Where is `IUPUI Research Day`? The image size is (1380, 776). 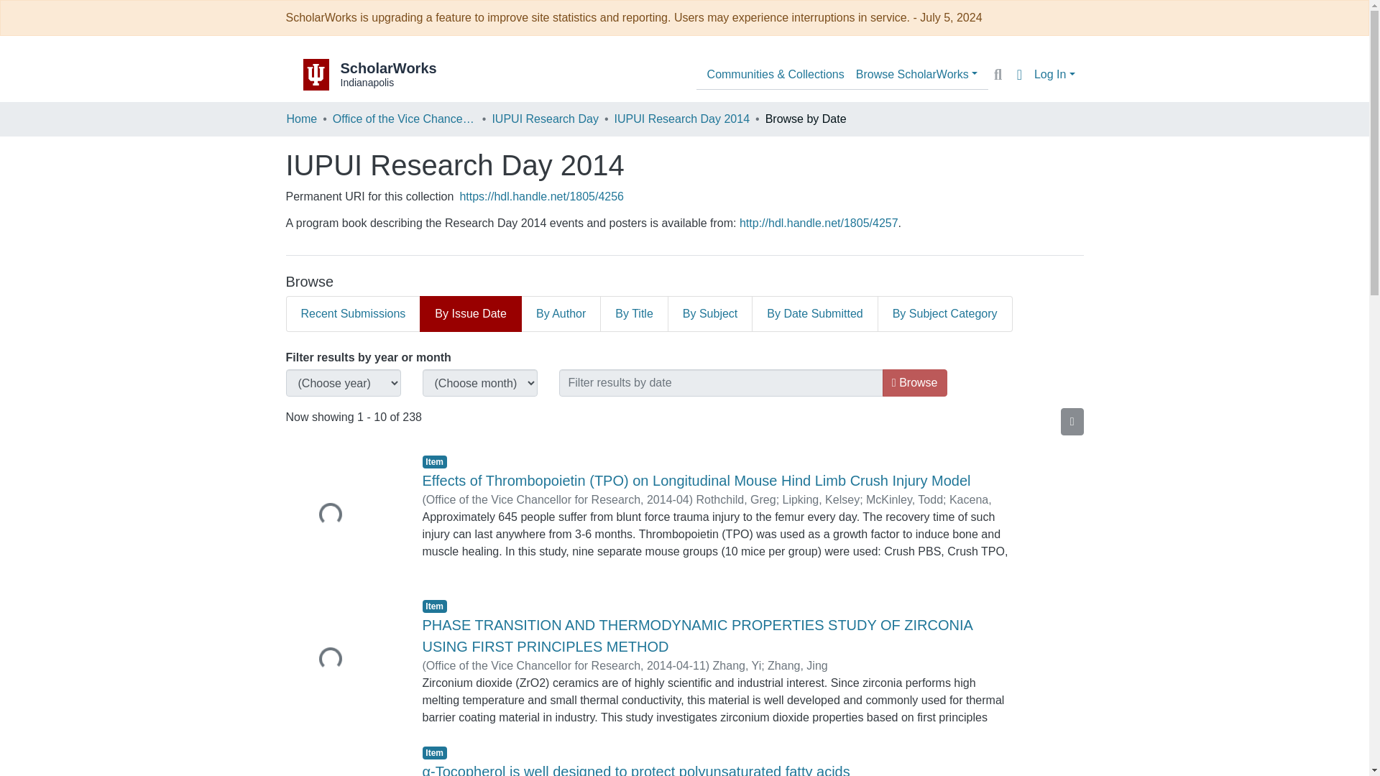 IUPUI Research Day is located at coordinates (545, 119).